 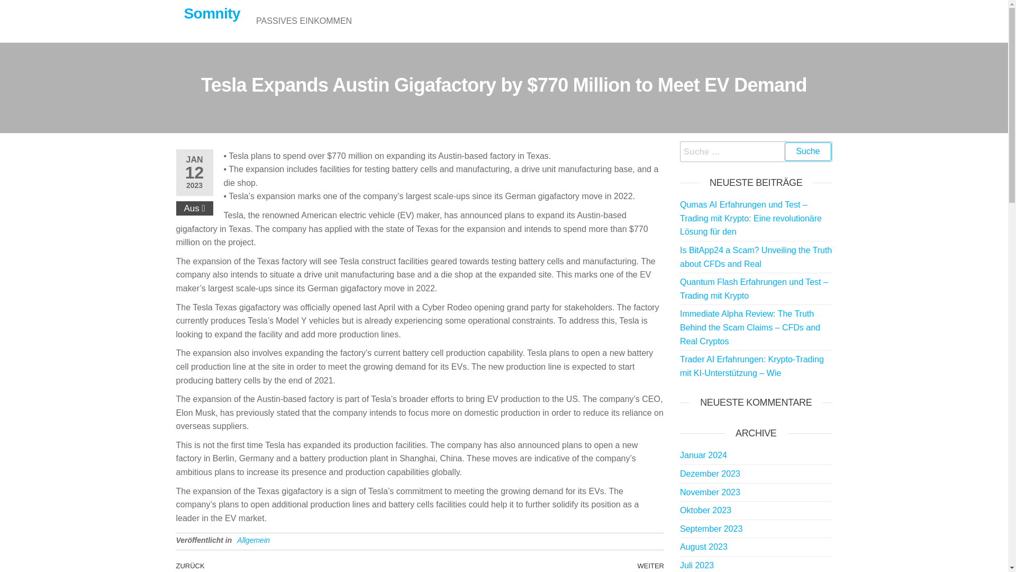 I want to click on Juli 2023, so click(x=696, y=565).